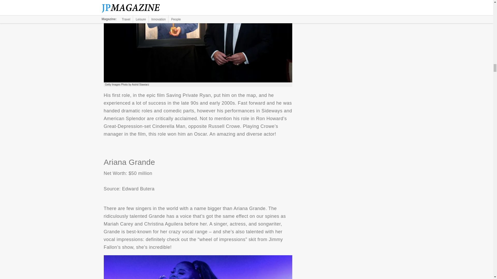 Image resolution: width=497 pixels, height=279 pixels. Describe the element at coordinates (198, 267) in the screenshot. I see `Ariana Grande` at that location.